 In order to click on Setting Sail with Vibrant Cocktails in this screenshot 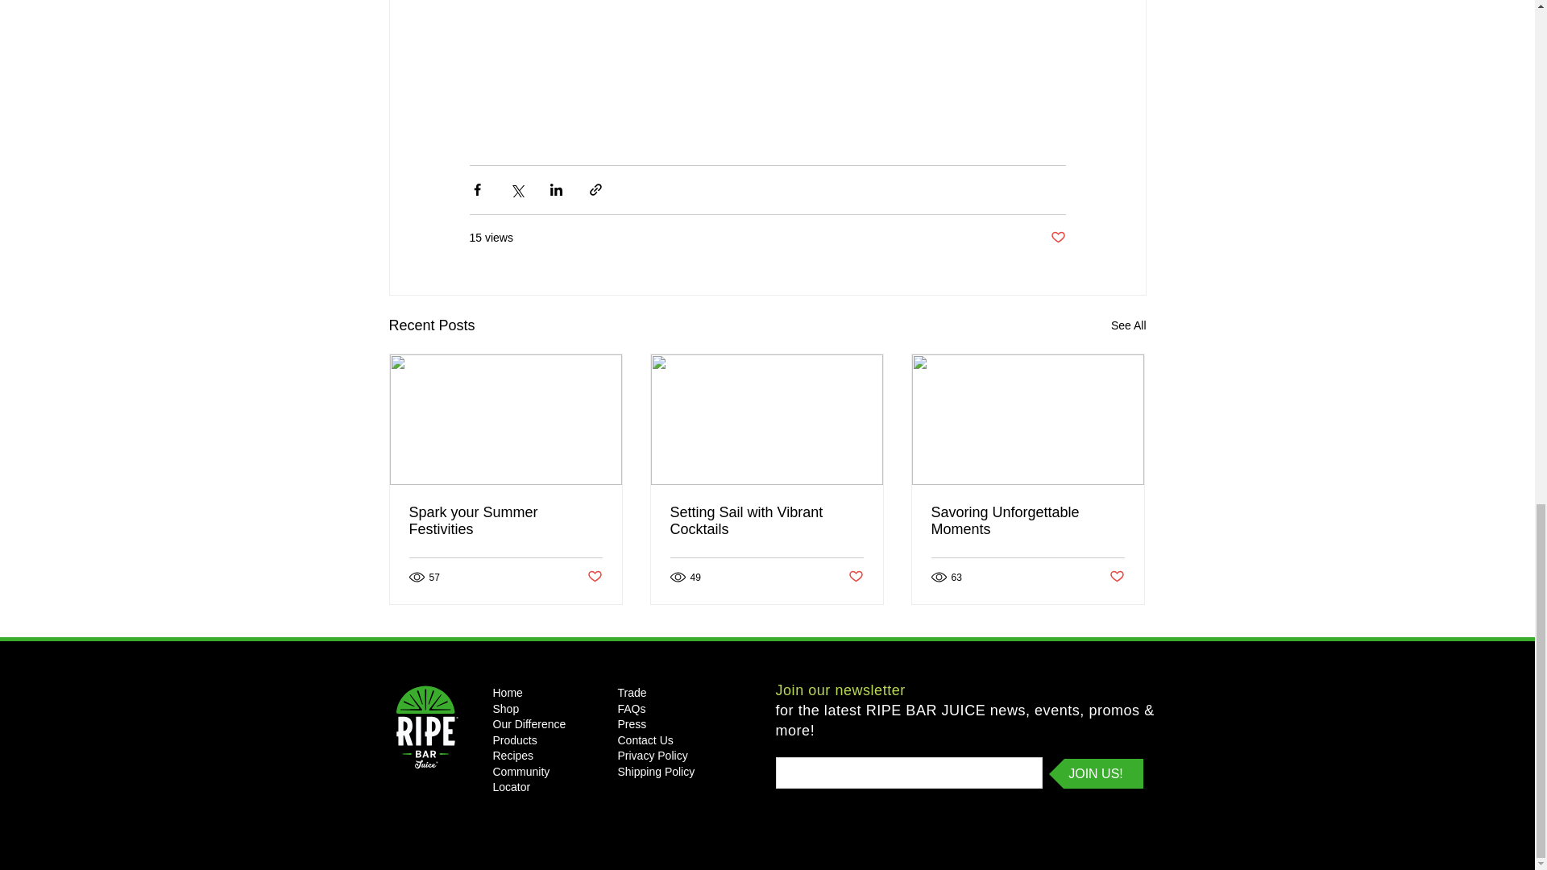, I will do `click(766, 521)`.